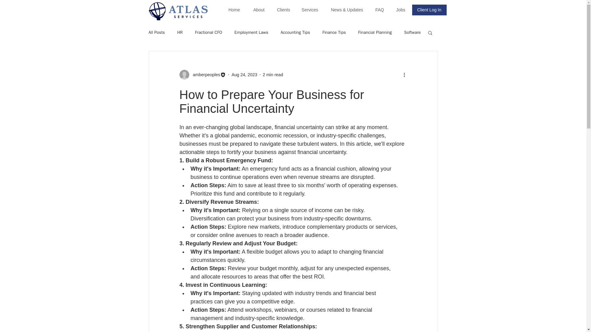 The height and width of the screenshot is (332, 591). I want to click on Accounting Tips, so click(295, 33).